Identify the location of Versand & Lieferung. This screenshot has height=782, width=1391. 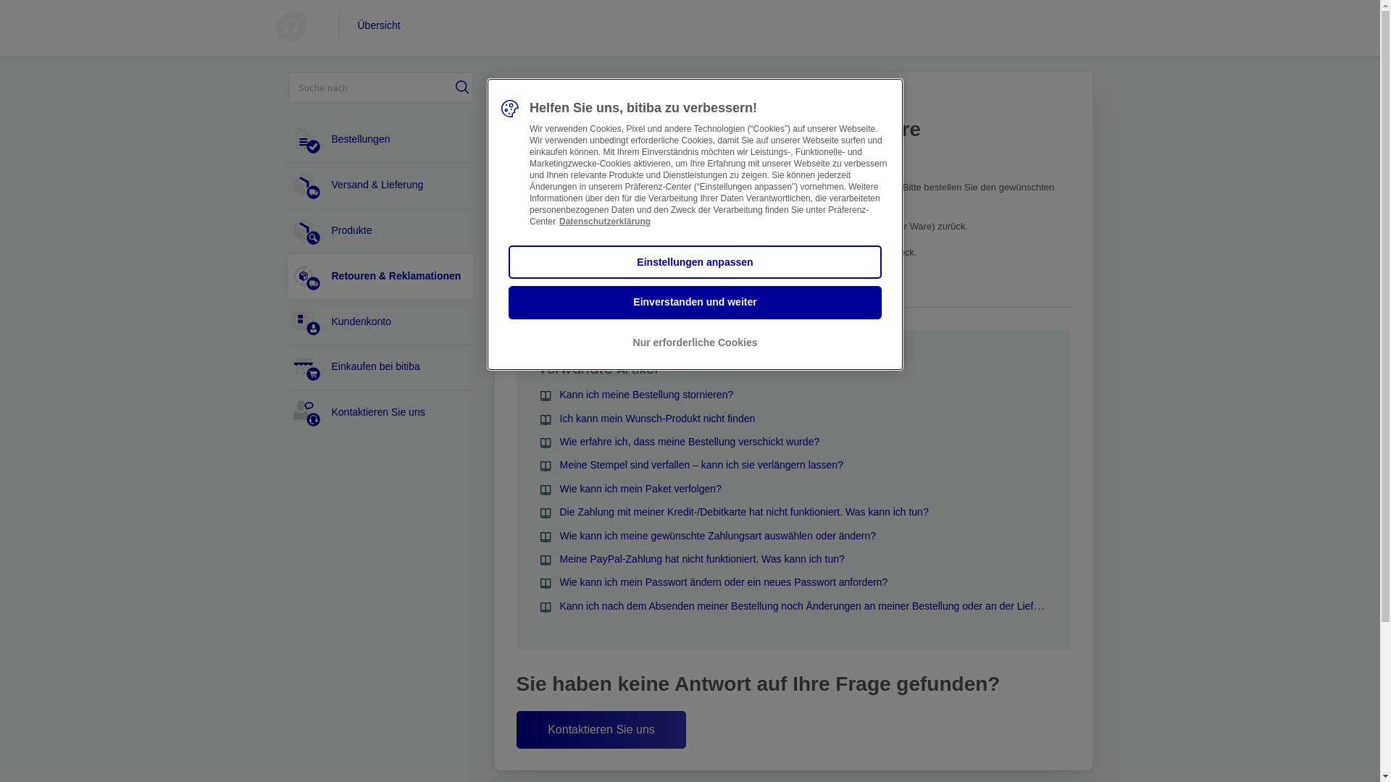
(382, 185).